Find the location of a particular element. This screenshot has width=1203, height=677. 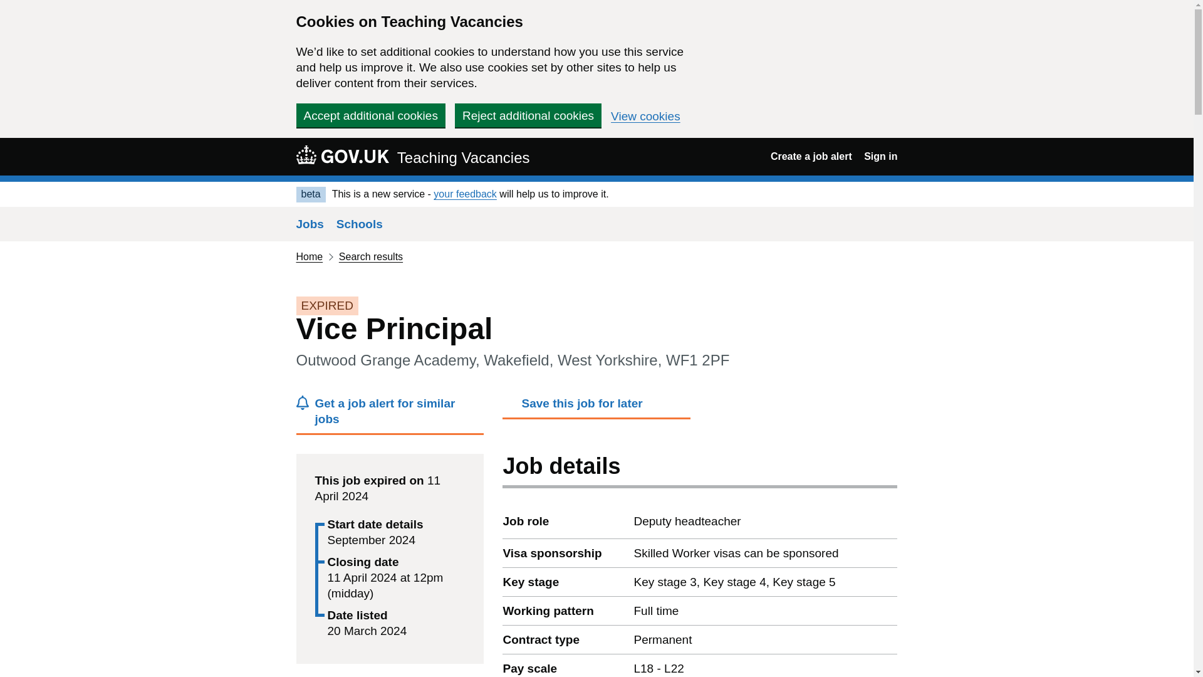

Create a job alert is located at coordinates (811, 156).